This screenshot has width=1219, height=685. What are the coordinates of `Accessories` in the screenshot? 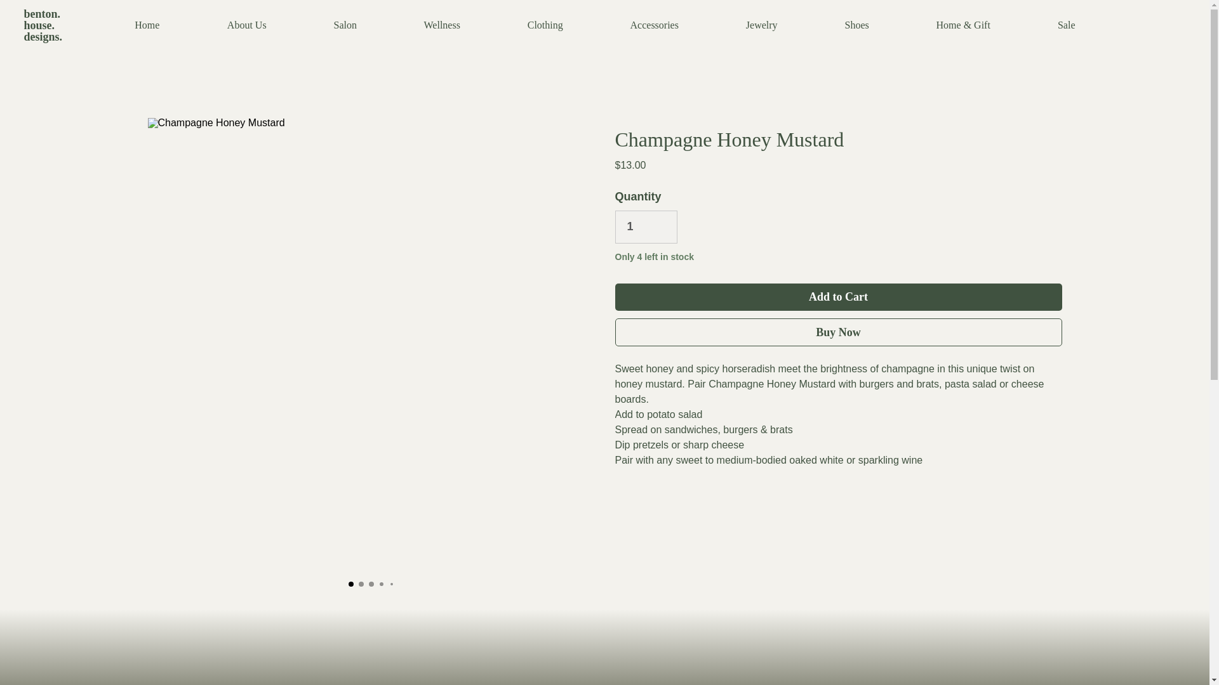 It's located at (654, 25).